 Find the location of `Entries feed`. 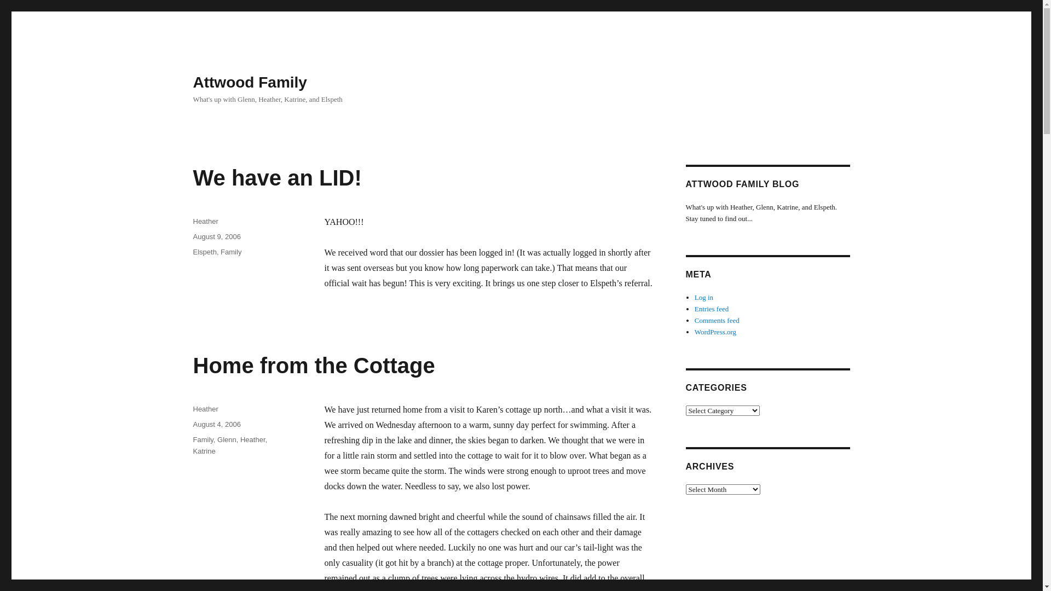

Entries feed is located at coordinates (712, 309).